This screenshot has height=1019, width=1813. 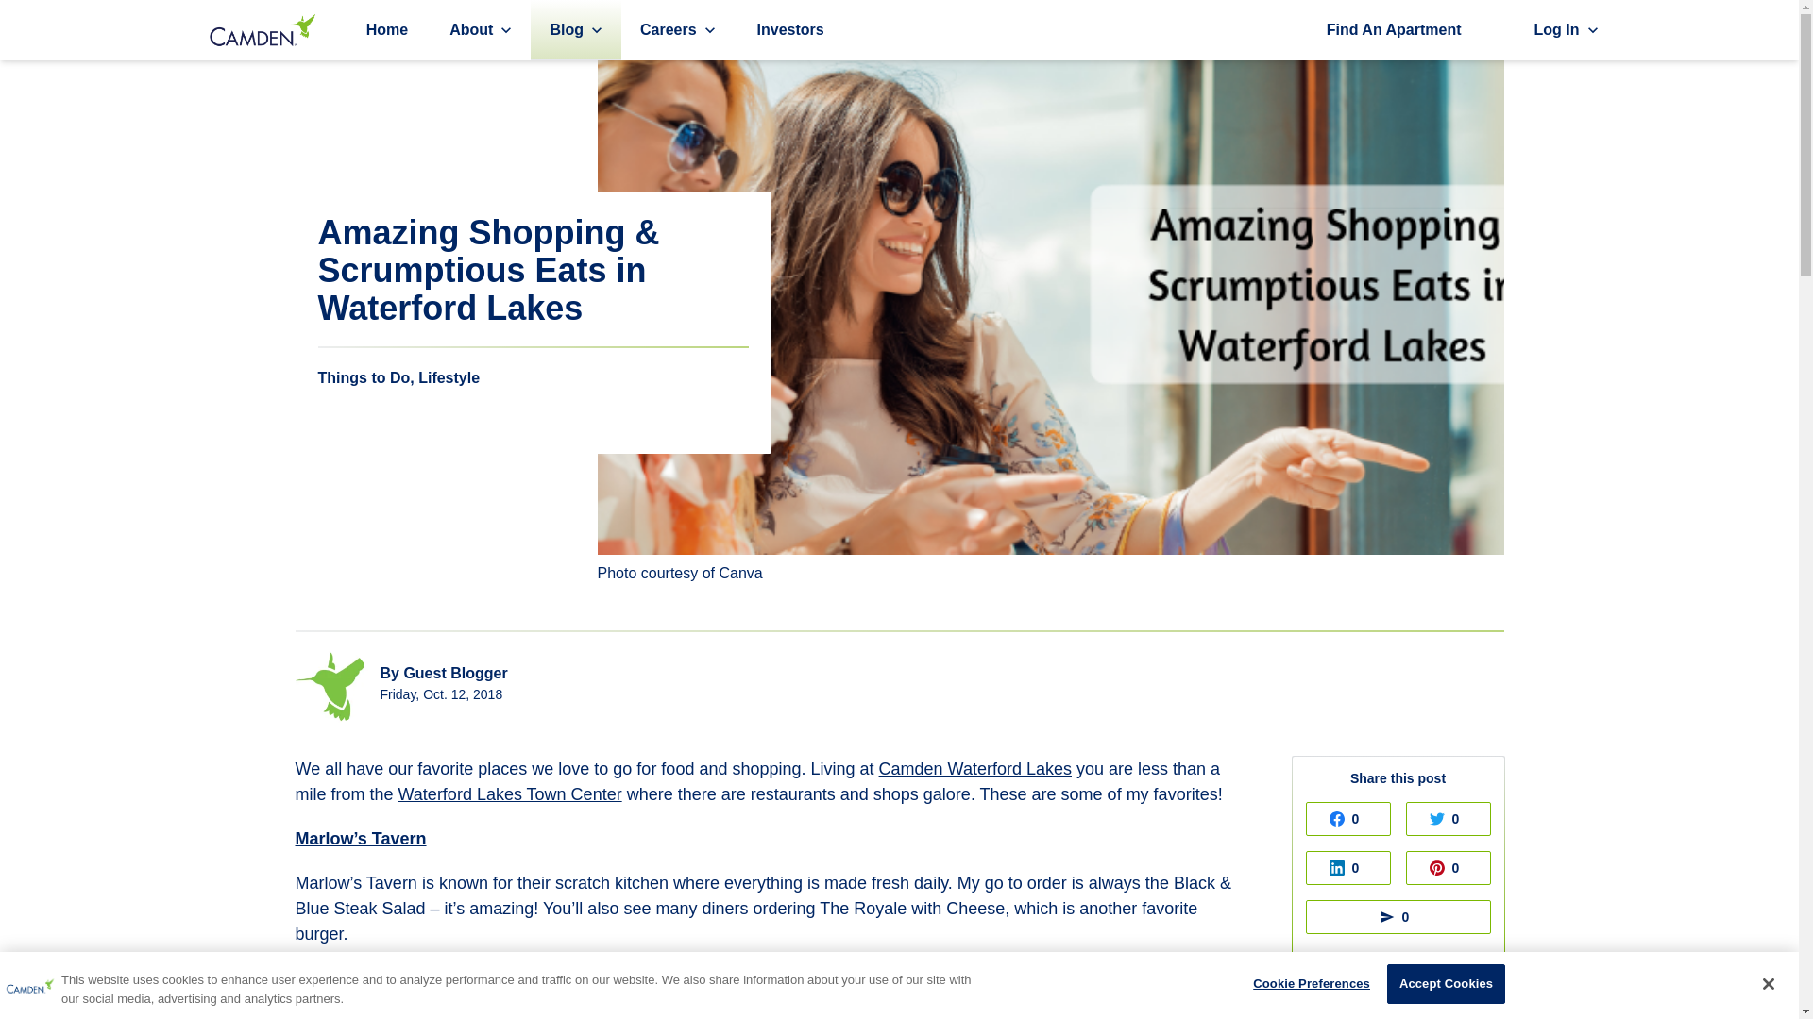 What do you see at coordinates (1556, 28) in the screenshot?
I see `Log In` at bounding box center [1556, 28].